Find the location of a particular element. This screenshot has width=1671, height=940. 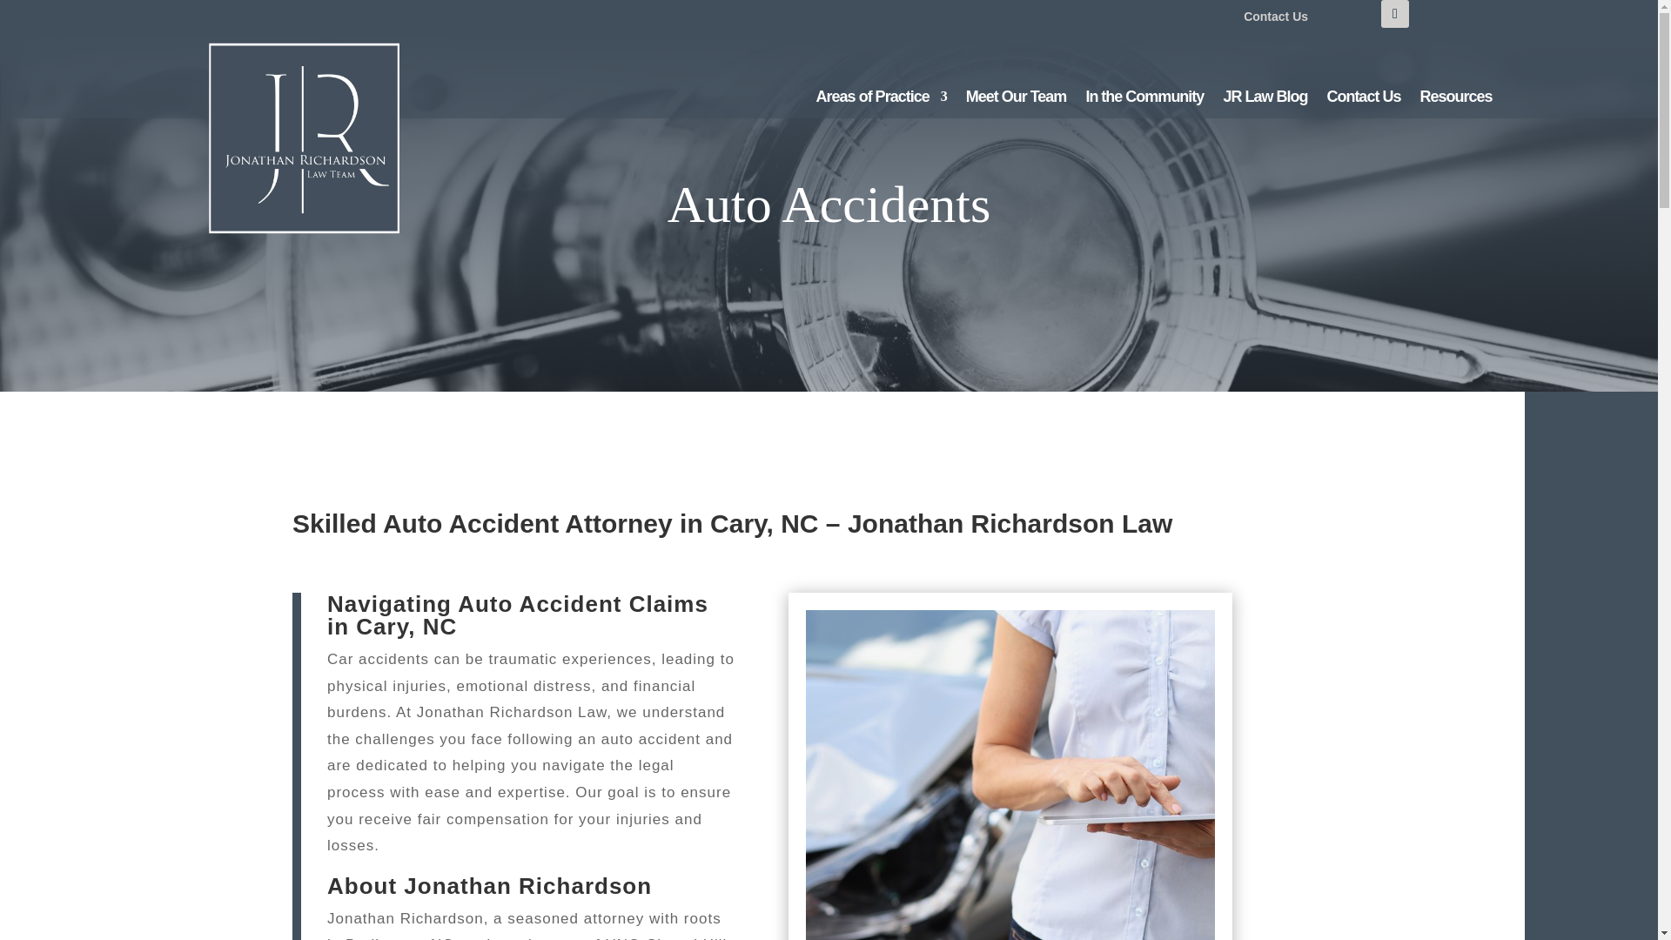

In the Community is located at coordinates (1144, 99).